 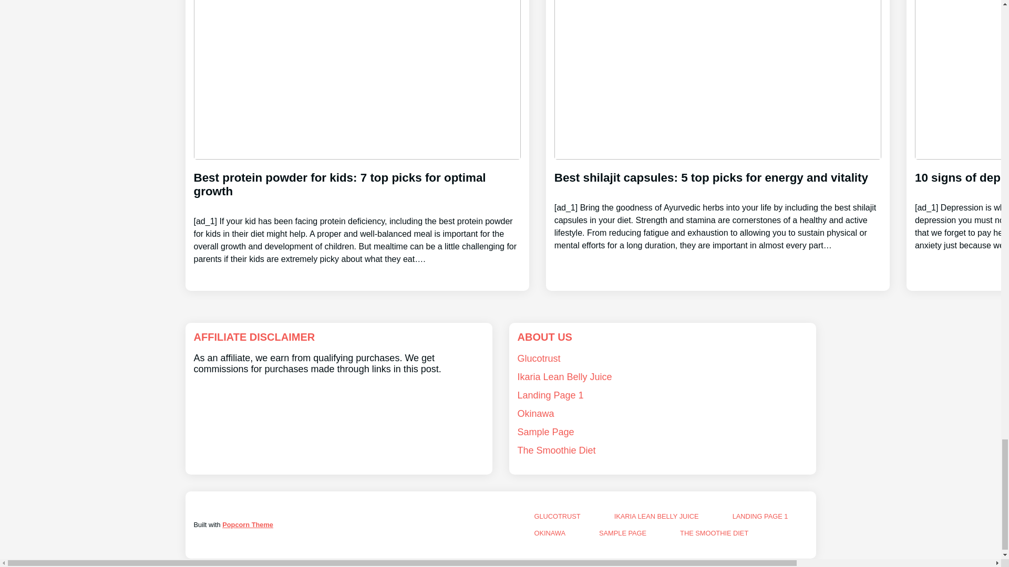 I want to click on LANDING PAGE 1, so click(x=760, y=517).